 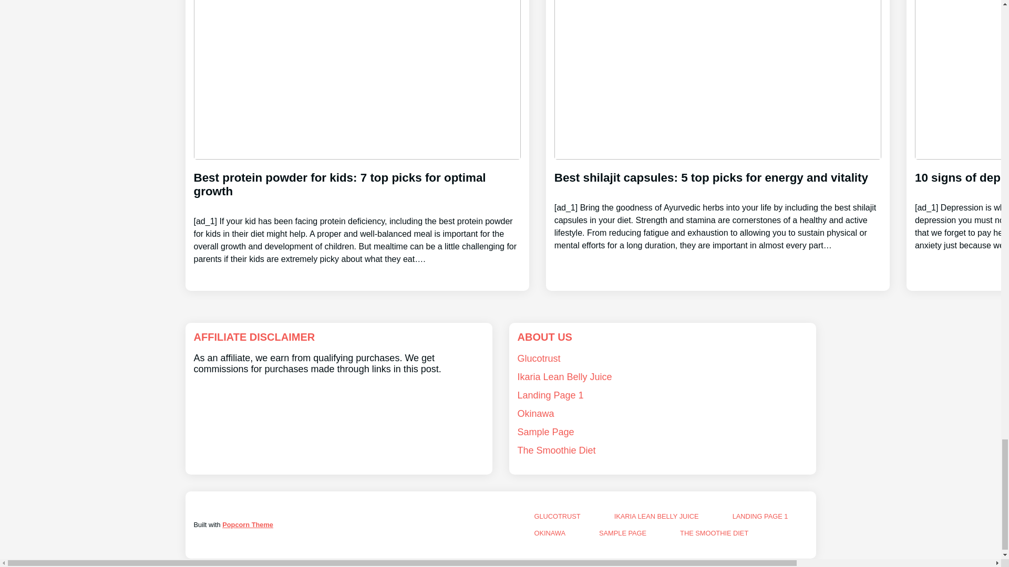 I want to click on LANDING PAGE 1, so click(x=760, y=517).